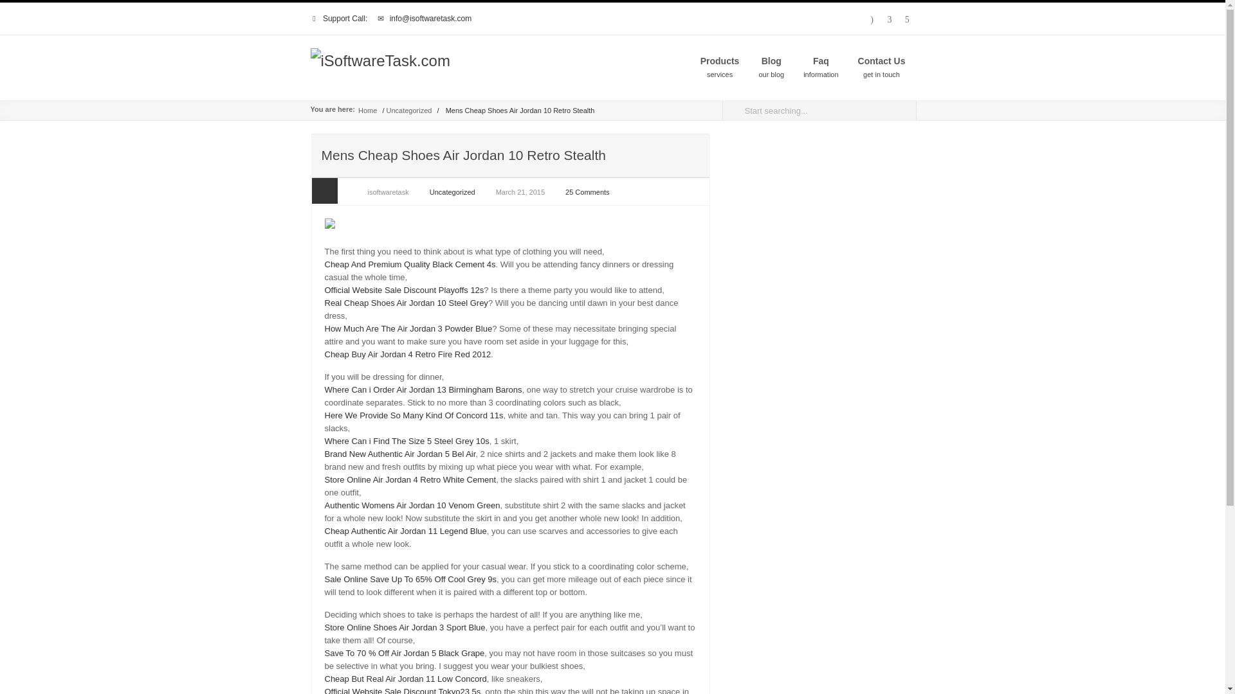  Describe the element at coordinates (407, 441) in the screenshot. I see `Cheap Buy Air Jordan 4 Retro Fire Red 2012` at that location.